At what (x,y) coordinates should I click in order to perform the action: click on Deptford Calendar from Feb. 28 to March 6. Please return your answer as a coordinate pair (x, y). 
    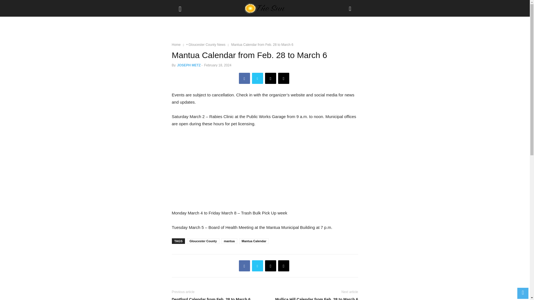
    Looking at the image, I should click on (217, 298).